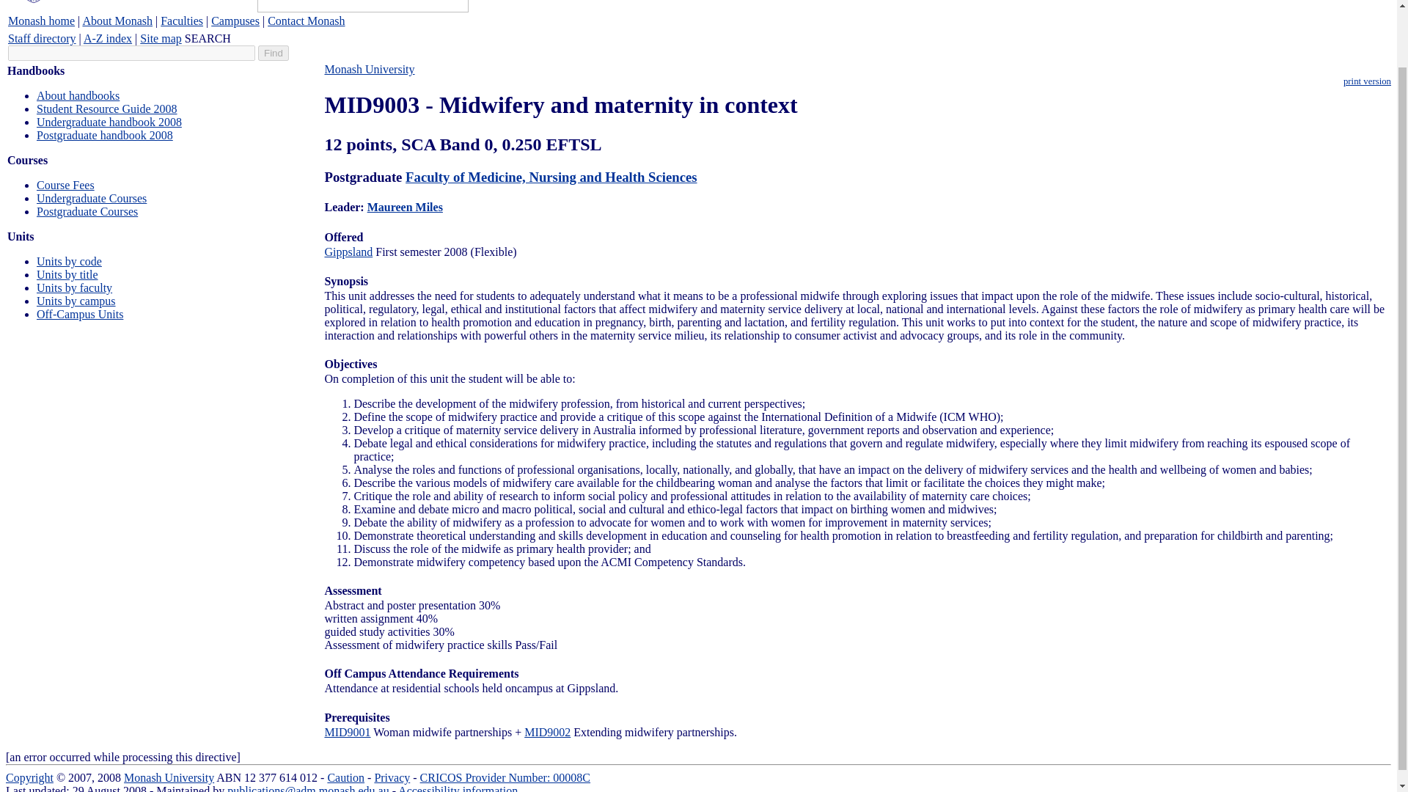 This screenshot has width=1408, height=792. What do you see at coordinates (392, 777) in the screenshot?
I see `Privacy` at bounding box center [392, 777].